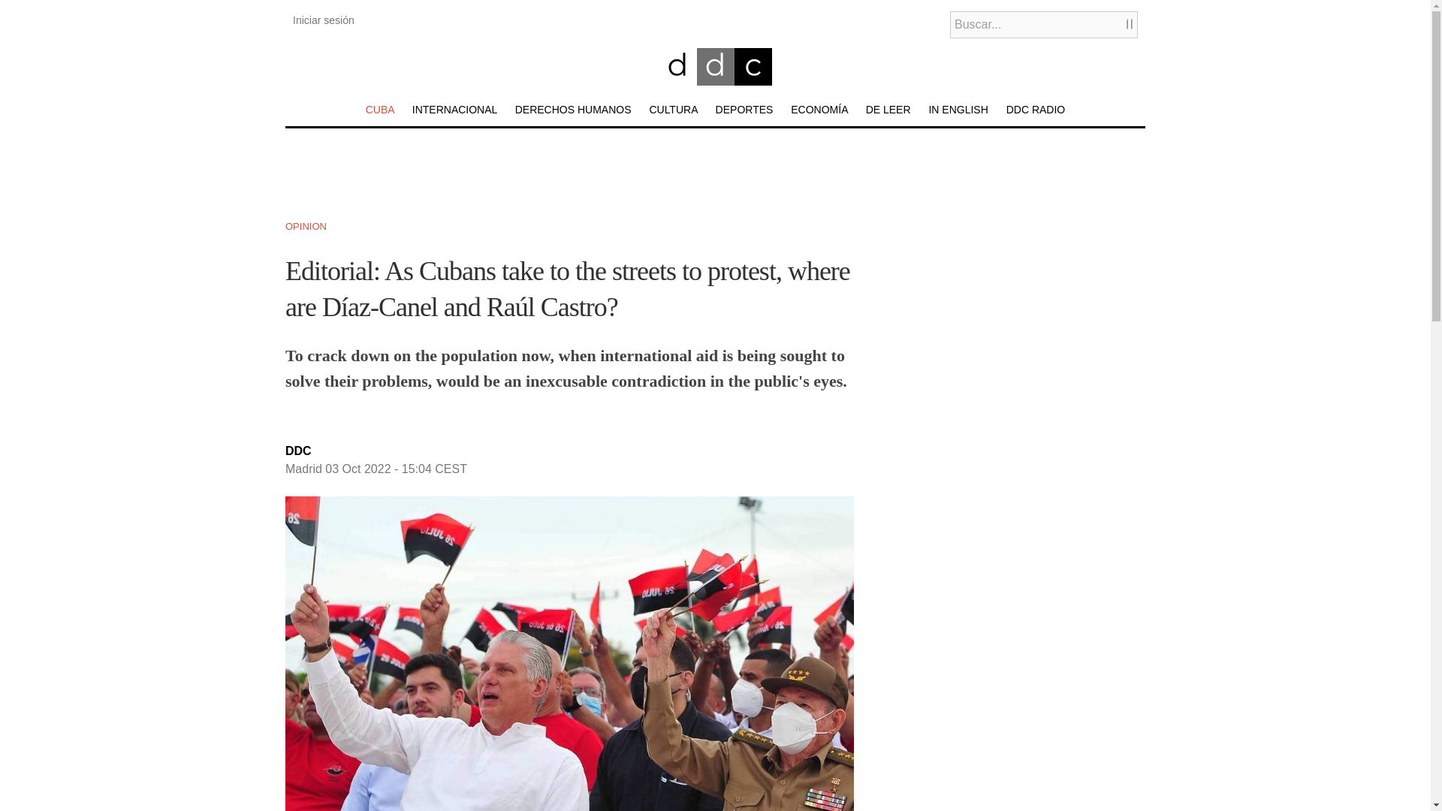 This screenshot has width=1442, height=811. Describe the element at coordinates (673, 110) in the screenshot. I see `CULTURA` at that location.